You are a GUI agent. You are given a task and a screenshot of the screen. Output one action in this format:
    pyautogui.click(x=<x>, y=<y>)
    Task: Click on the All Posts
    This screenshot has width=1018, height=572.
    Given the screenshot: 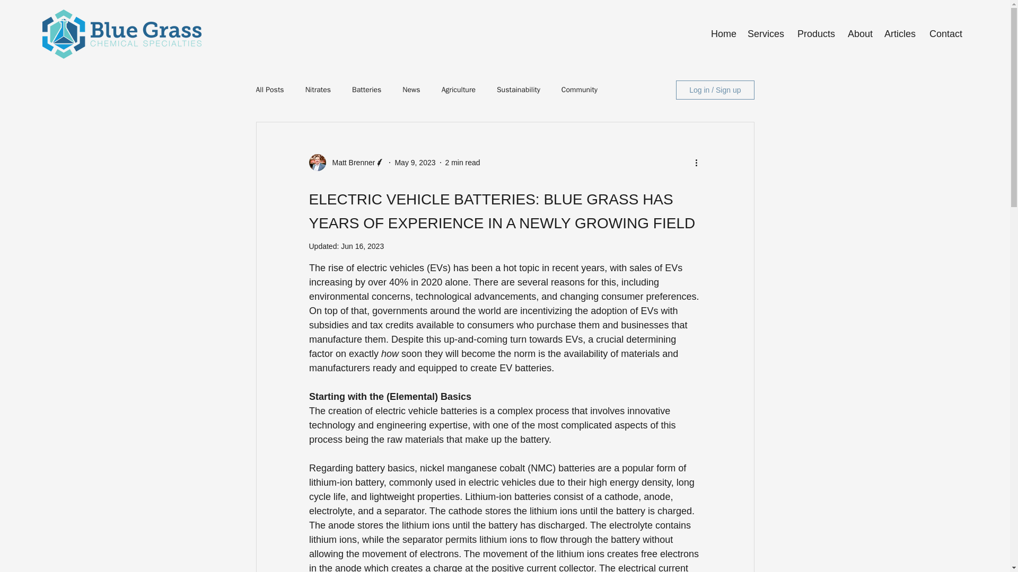 What is the action you would take?
    pyautogui.click(x=269, y=90)
    